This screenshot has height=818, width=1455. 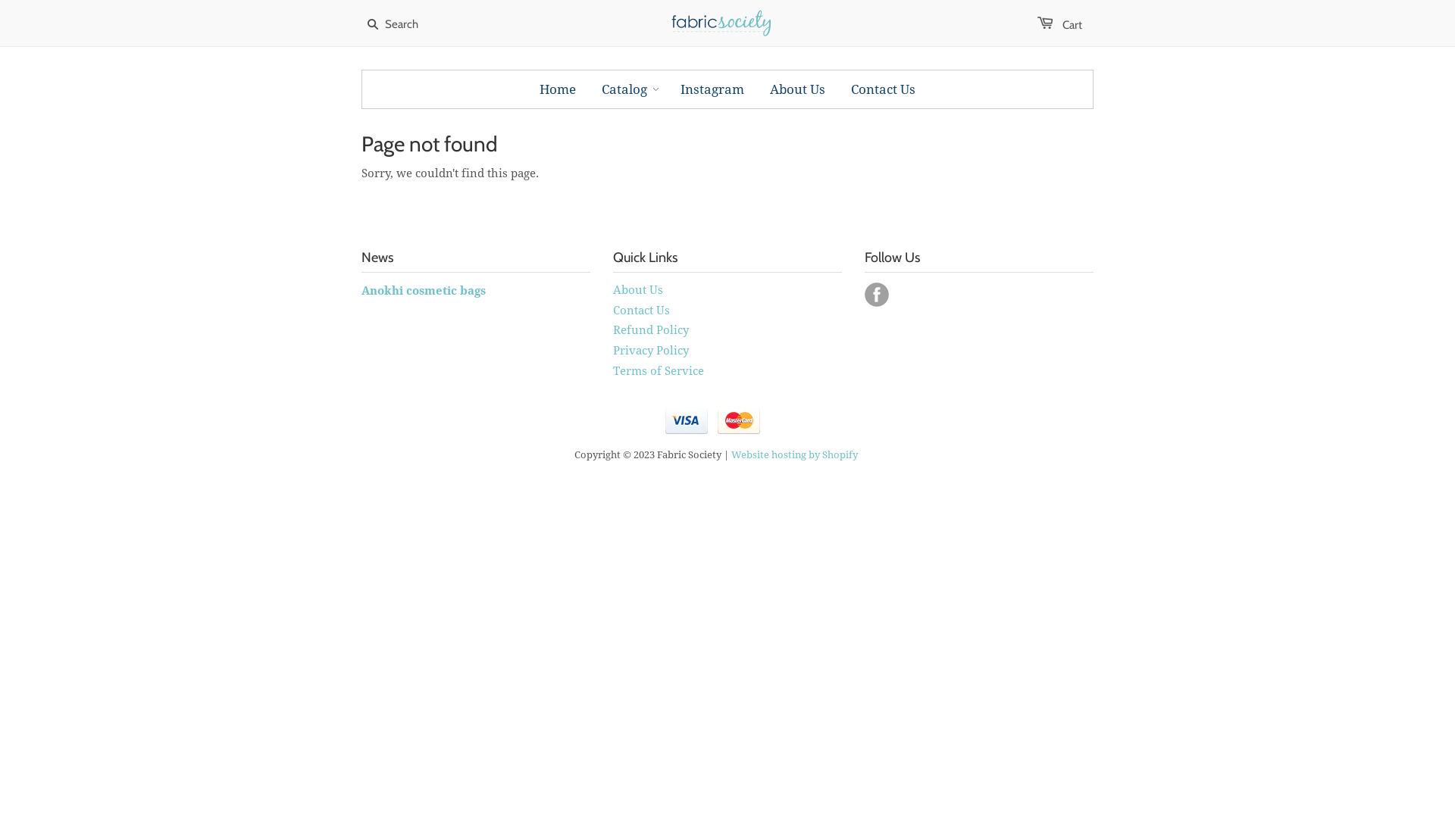 I want to click on Anokhi cosmetic bags, so click(x=424, y=291).